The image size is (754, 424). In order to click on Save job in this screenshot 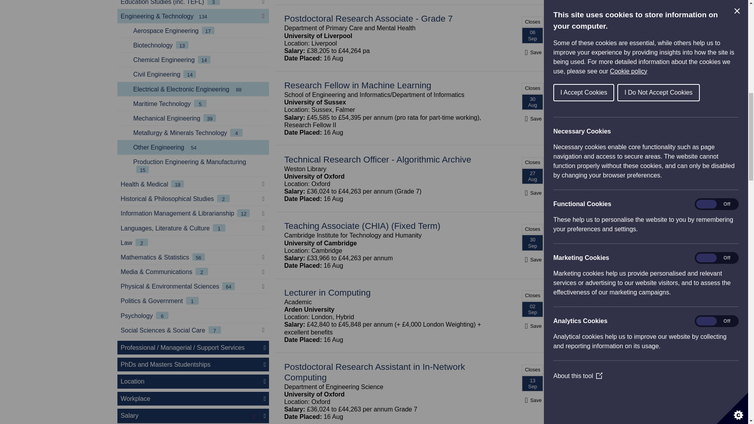, I will do `click(532, 193)`.